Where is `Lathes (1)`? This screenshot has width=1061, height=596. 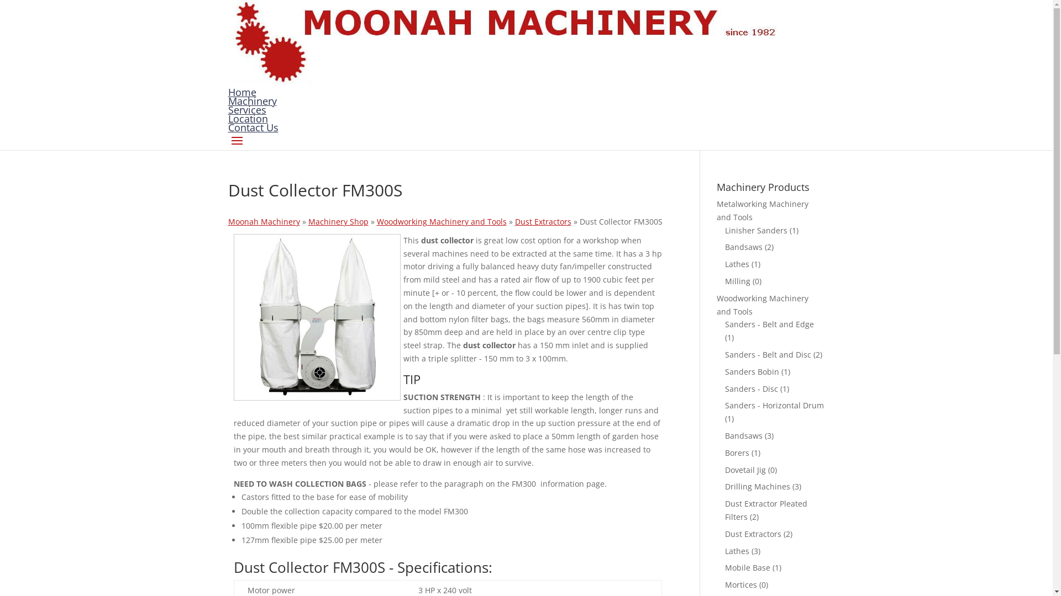 Lathes (1) is located at coordinates (743, 264).